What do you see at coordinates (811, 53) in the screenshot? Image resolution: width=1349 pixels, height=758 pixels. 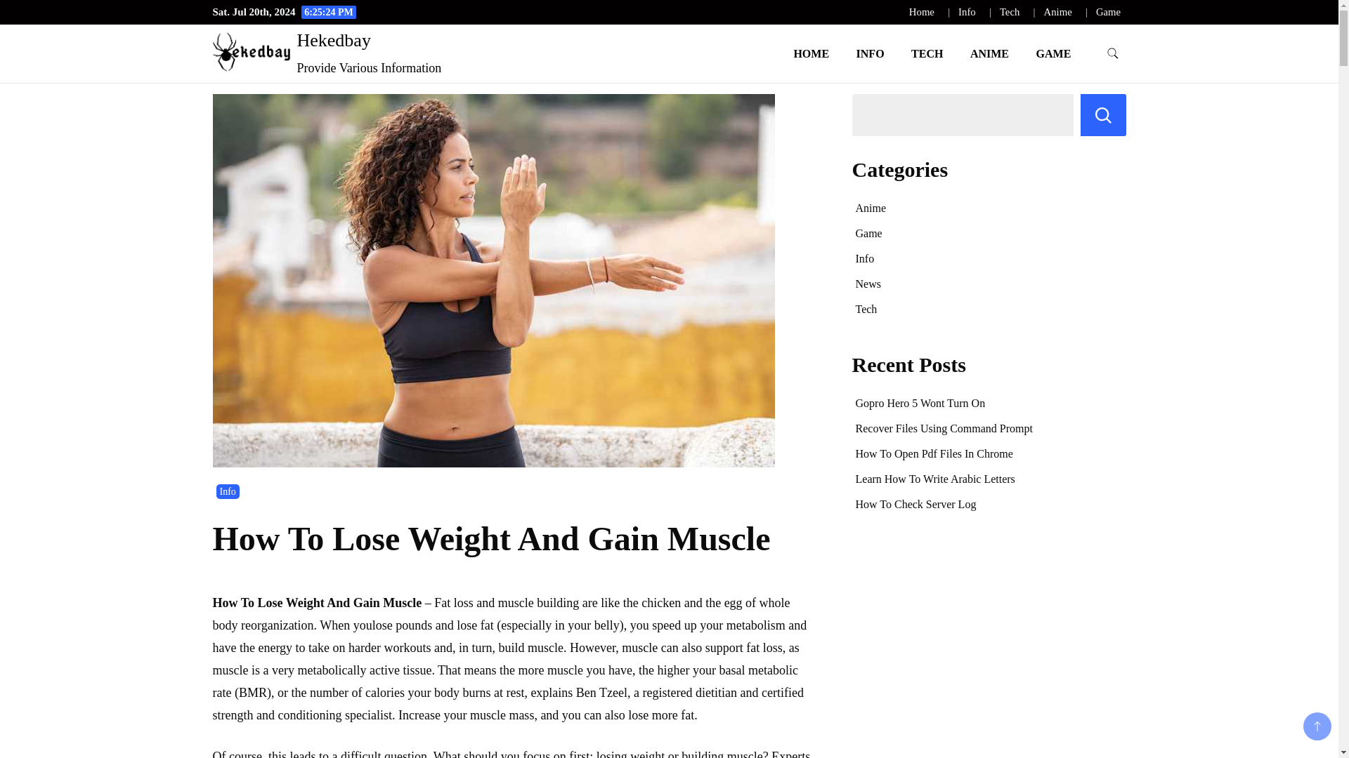 I see `HOME` at bounding box center [811, 53].